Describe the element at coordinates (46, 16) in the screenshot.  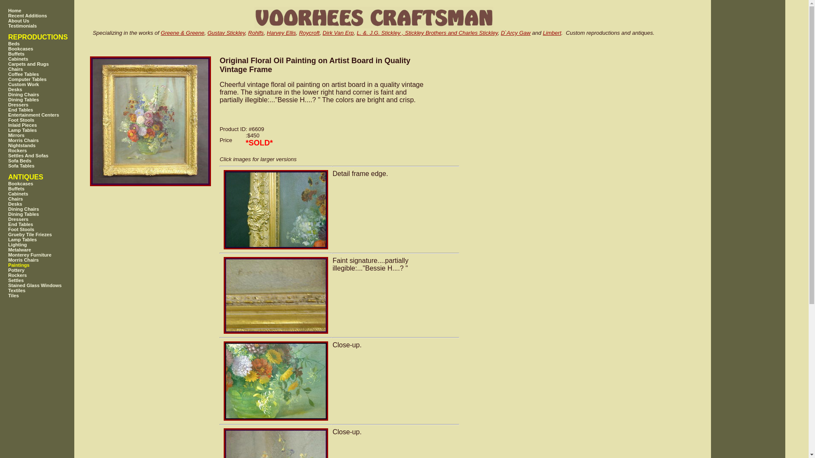
I see `Recent Additions` at that location.